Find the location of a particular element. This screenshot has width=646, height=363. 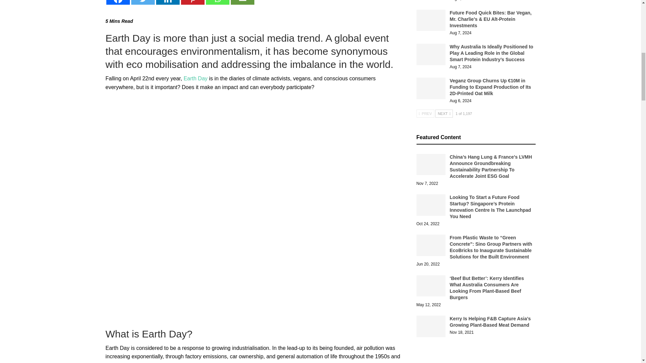

Earth Day is located at coordinates (195, 78).